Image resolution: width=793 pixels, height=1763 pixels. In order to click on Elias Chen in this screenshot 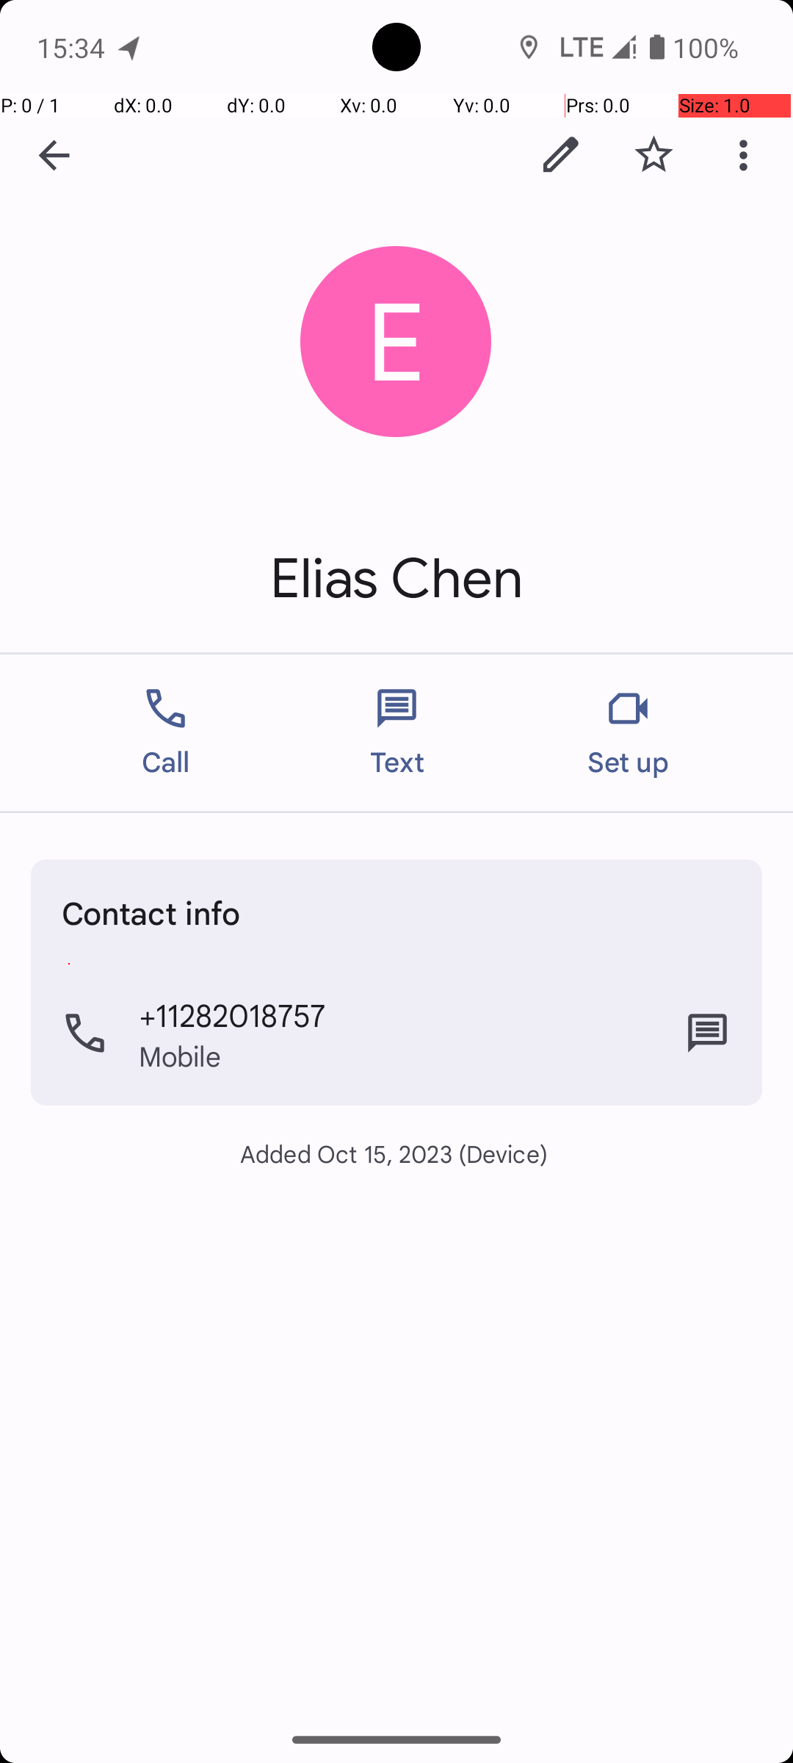, I will do `click(396, 579)`.